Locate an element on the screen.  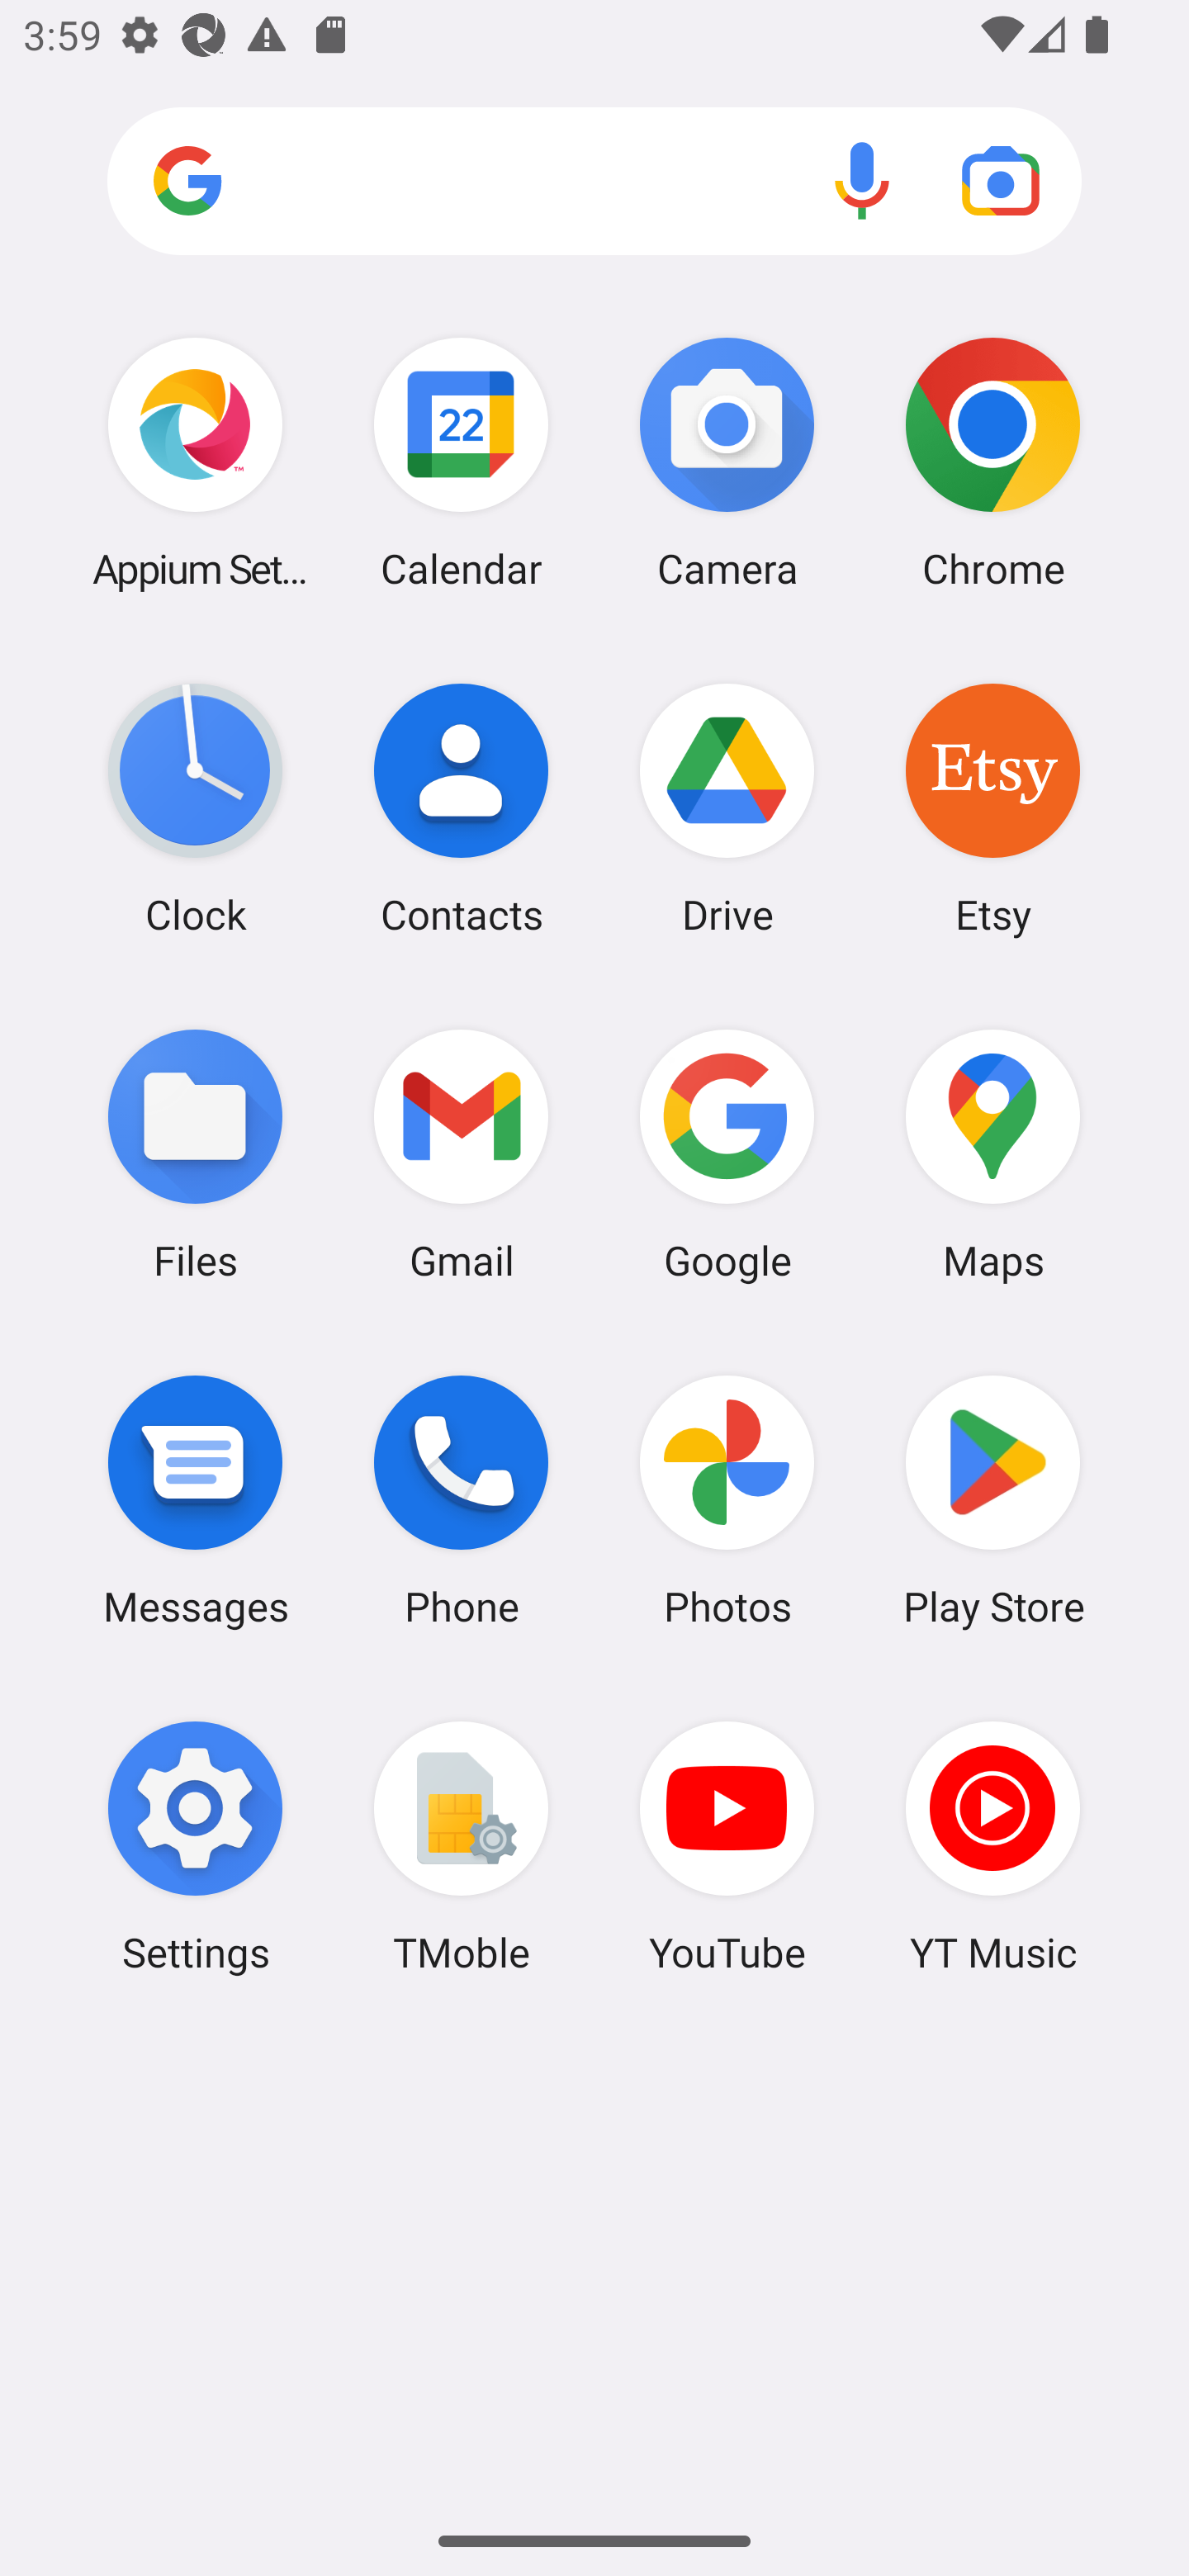
Etsy is located at coordinates (992, 808).